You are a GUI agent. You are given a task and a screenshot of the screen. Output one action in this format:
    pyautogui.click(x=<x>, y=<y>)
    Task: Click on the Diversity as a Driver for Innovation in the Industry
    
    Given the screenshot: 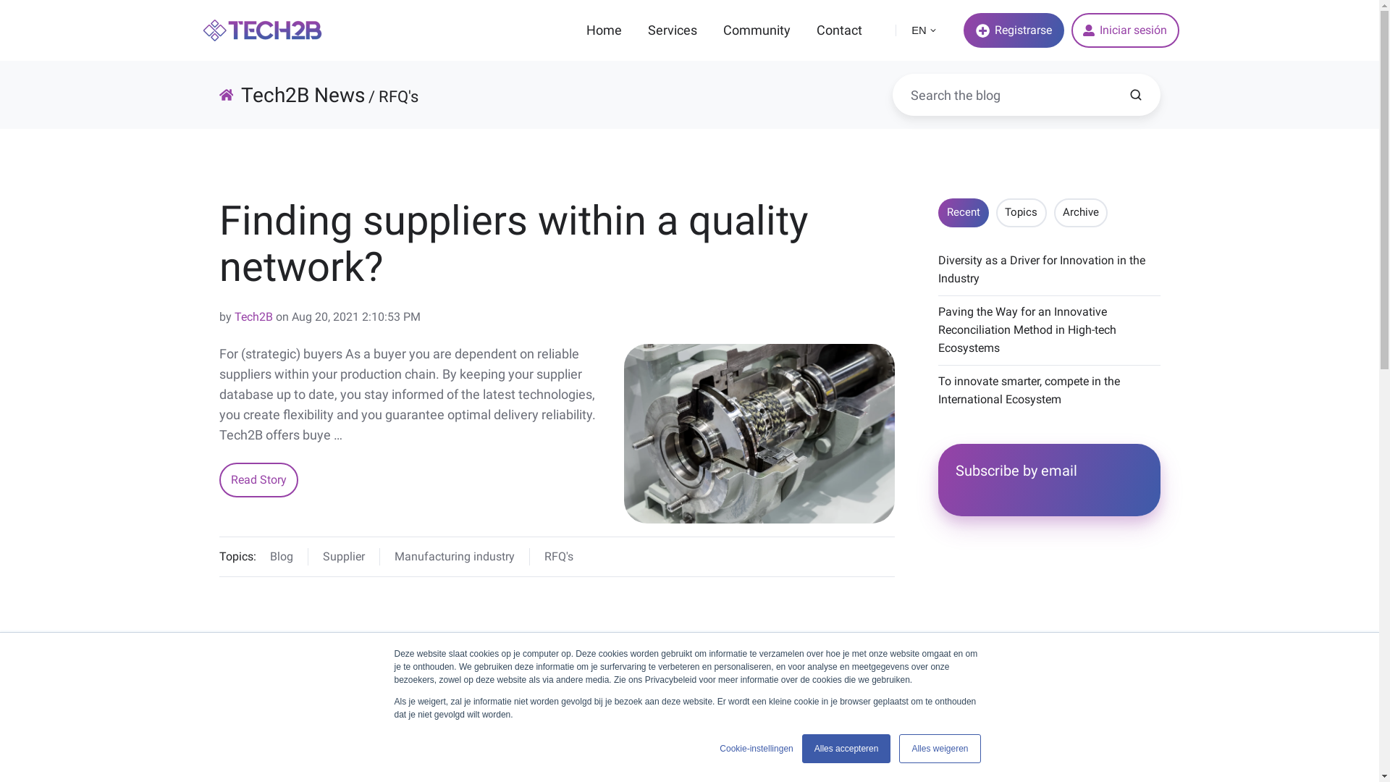 What is the action you would take?
    pyautogui.click(x=1042, y=269)
    